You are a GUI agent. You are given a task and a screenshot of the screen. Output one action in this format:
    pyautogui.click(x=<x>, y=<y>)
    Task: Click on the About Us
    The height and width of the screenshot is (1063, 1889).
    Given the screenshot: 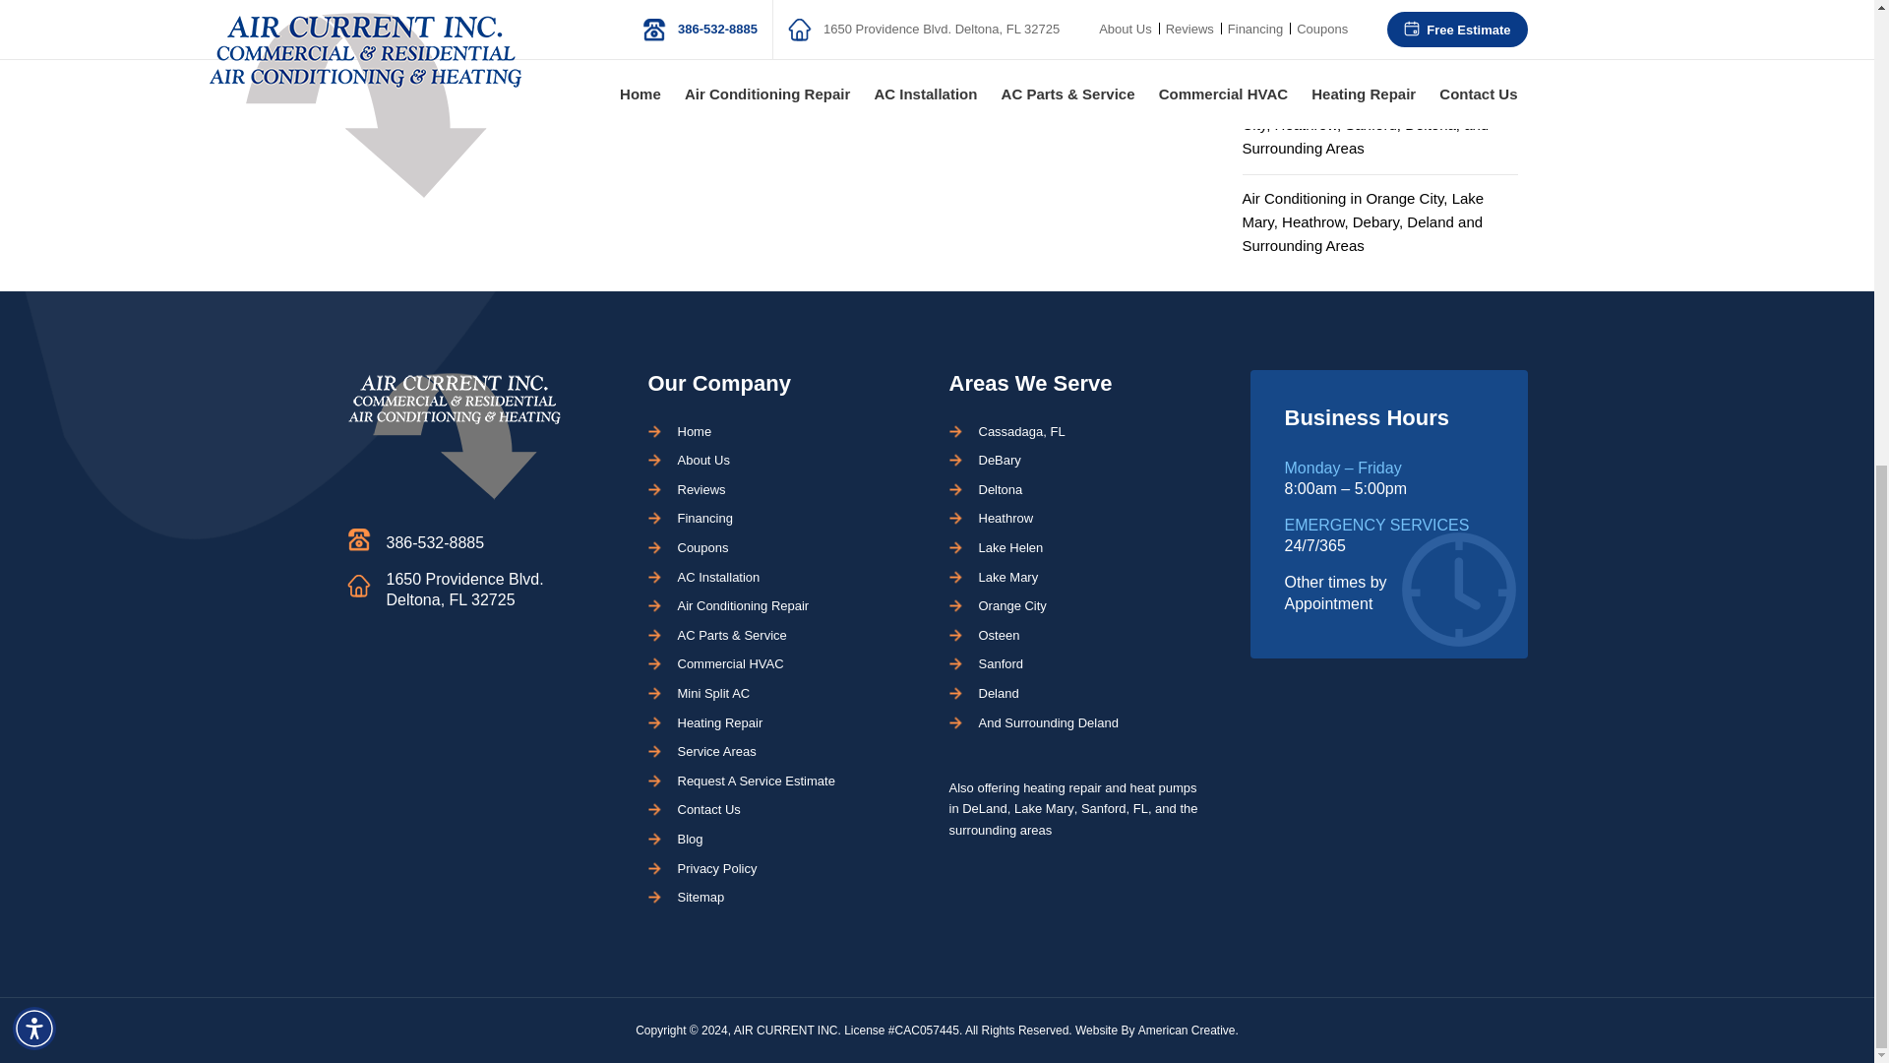 What is the action you would take?
    pyautogui.click(x=702, y=461)
    